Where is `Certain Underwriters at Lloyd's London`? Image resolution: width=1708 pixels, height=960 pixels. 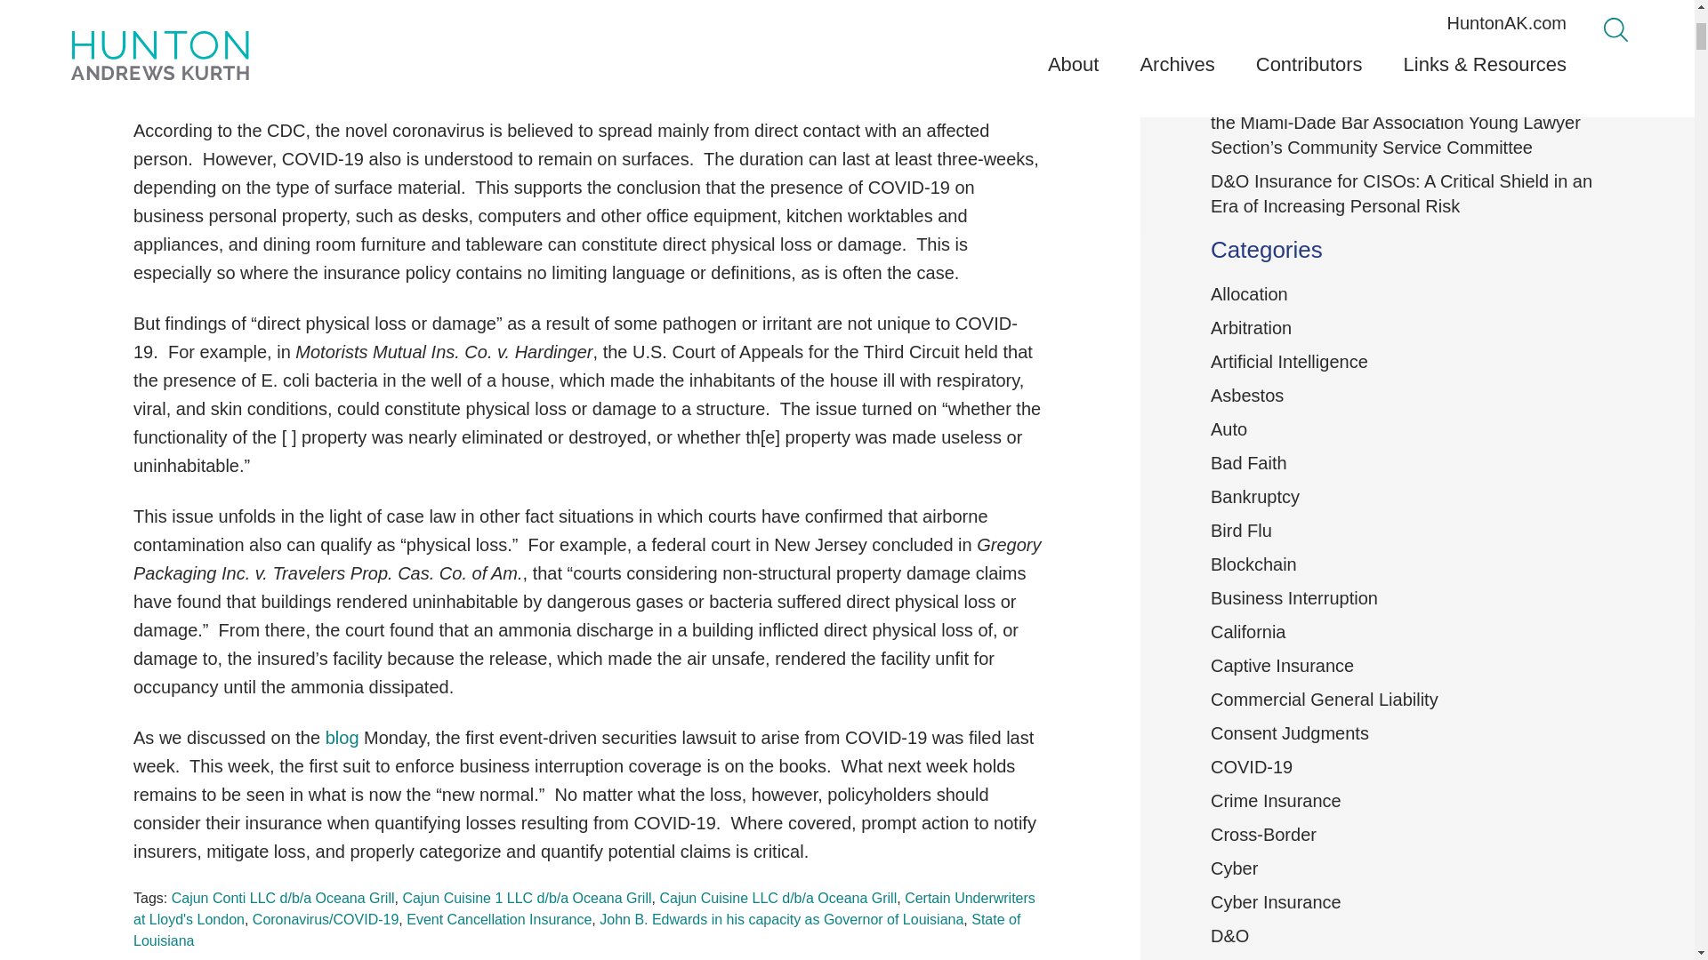
Certain Underwriters at Lloyd's London is located at coordinates (584, 908).